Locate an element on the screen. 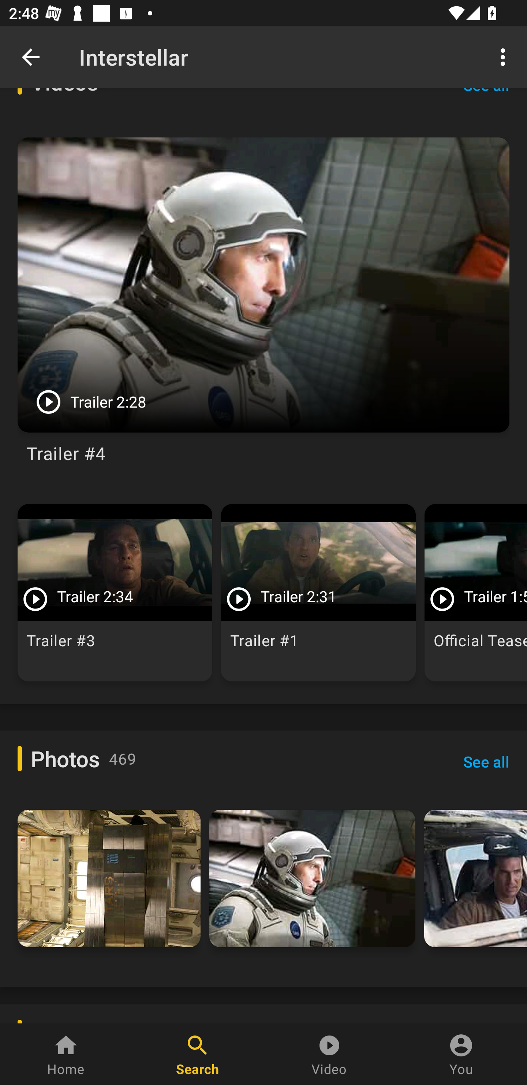  Trailer 1:52 Official Teaser is located at coordinates (476, 593).